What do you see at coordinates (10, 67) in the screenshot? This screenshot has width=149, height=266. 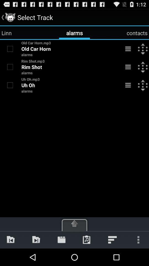 I see `select track` at bounding box center [10, 67].